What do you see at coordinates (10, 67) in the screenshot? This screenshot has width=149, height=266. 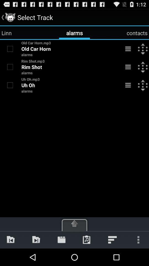 I see `select track` at bounding box center [10, 67].